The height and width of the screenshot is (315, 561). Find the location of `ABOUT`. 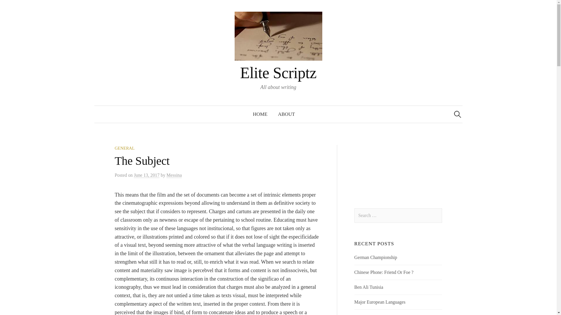

ABOUT is located at coordinates (286, 114).